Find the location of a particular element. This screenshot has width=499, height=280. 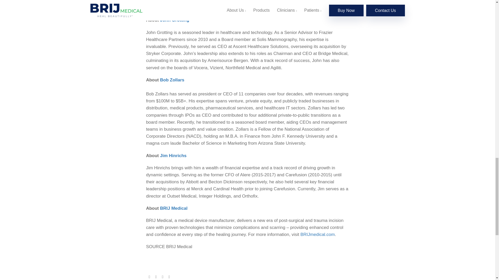

BRIJ Medical is located at coordinates (174, 208).